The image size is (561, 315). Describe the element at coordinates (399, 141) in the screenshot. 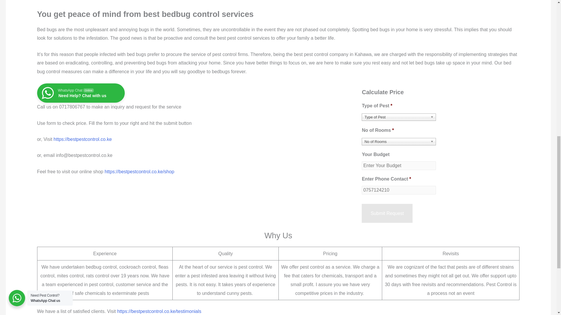

I see `No of Rooms` at that location.